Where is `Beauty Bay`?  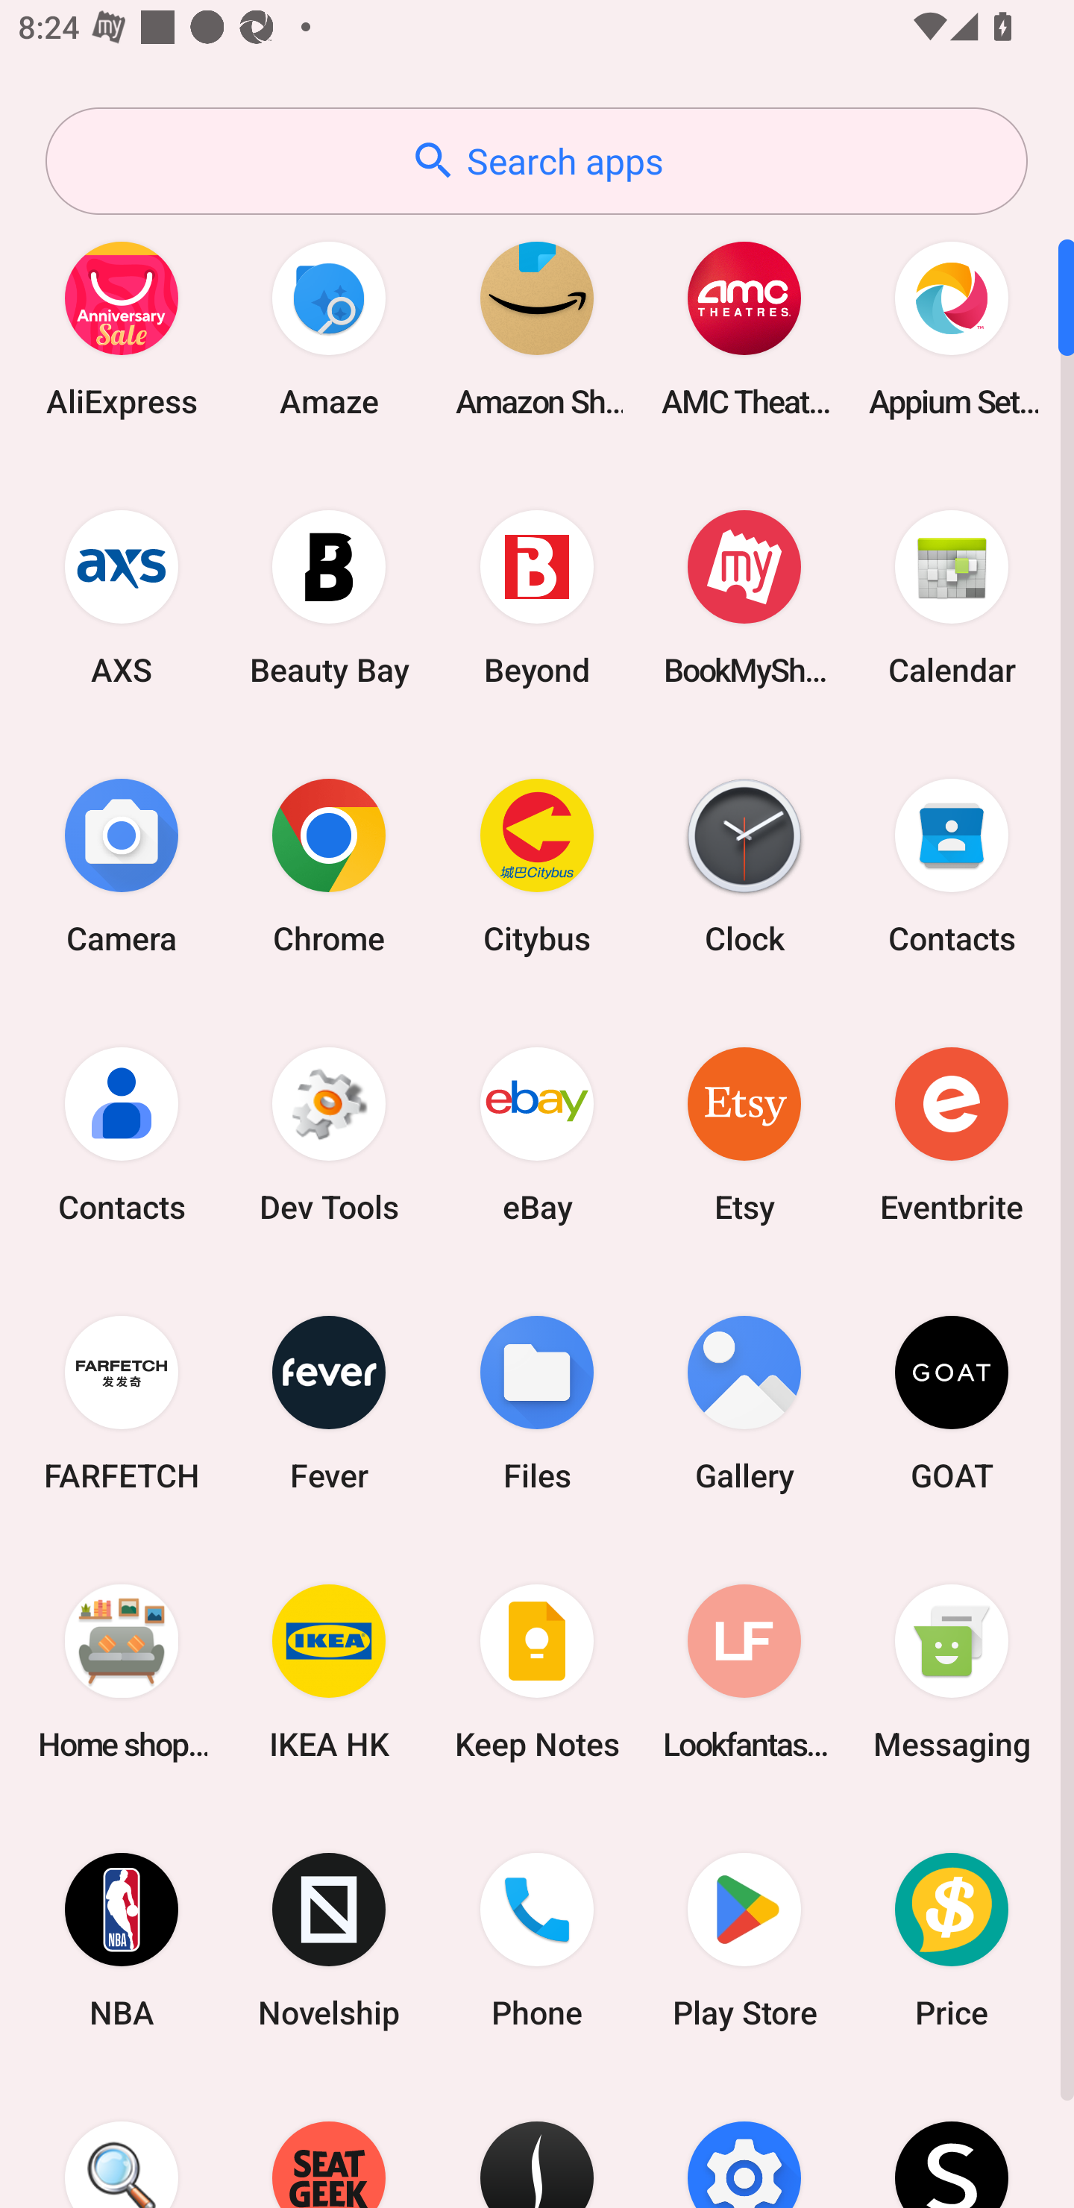
Beauty Bay is located at coordinates (329, 597).